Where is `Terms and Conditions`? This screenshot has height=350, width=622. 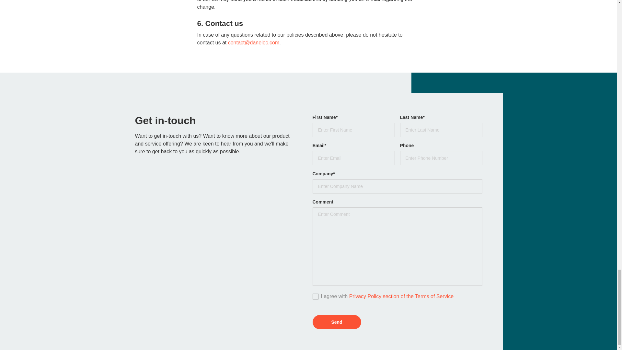
Terms and Conditions is located at coordinates (401, 296).